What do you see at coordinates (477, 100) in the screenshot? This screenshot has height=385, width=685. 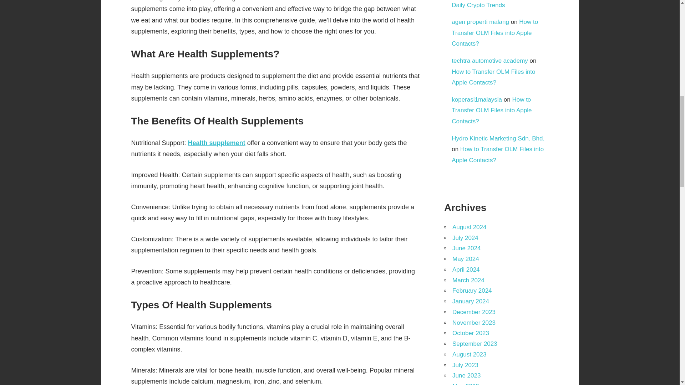 I see `koperasi1malaysia` at bounding box center [477, 100].